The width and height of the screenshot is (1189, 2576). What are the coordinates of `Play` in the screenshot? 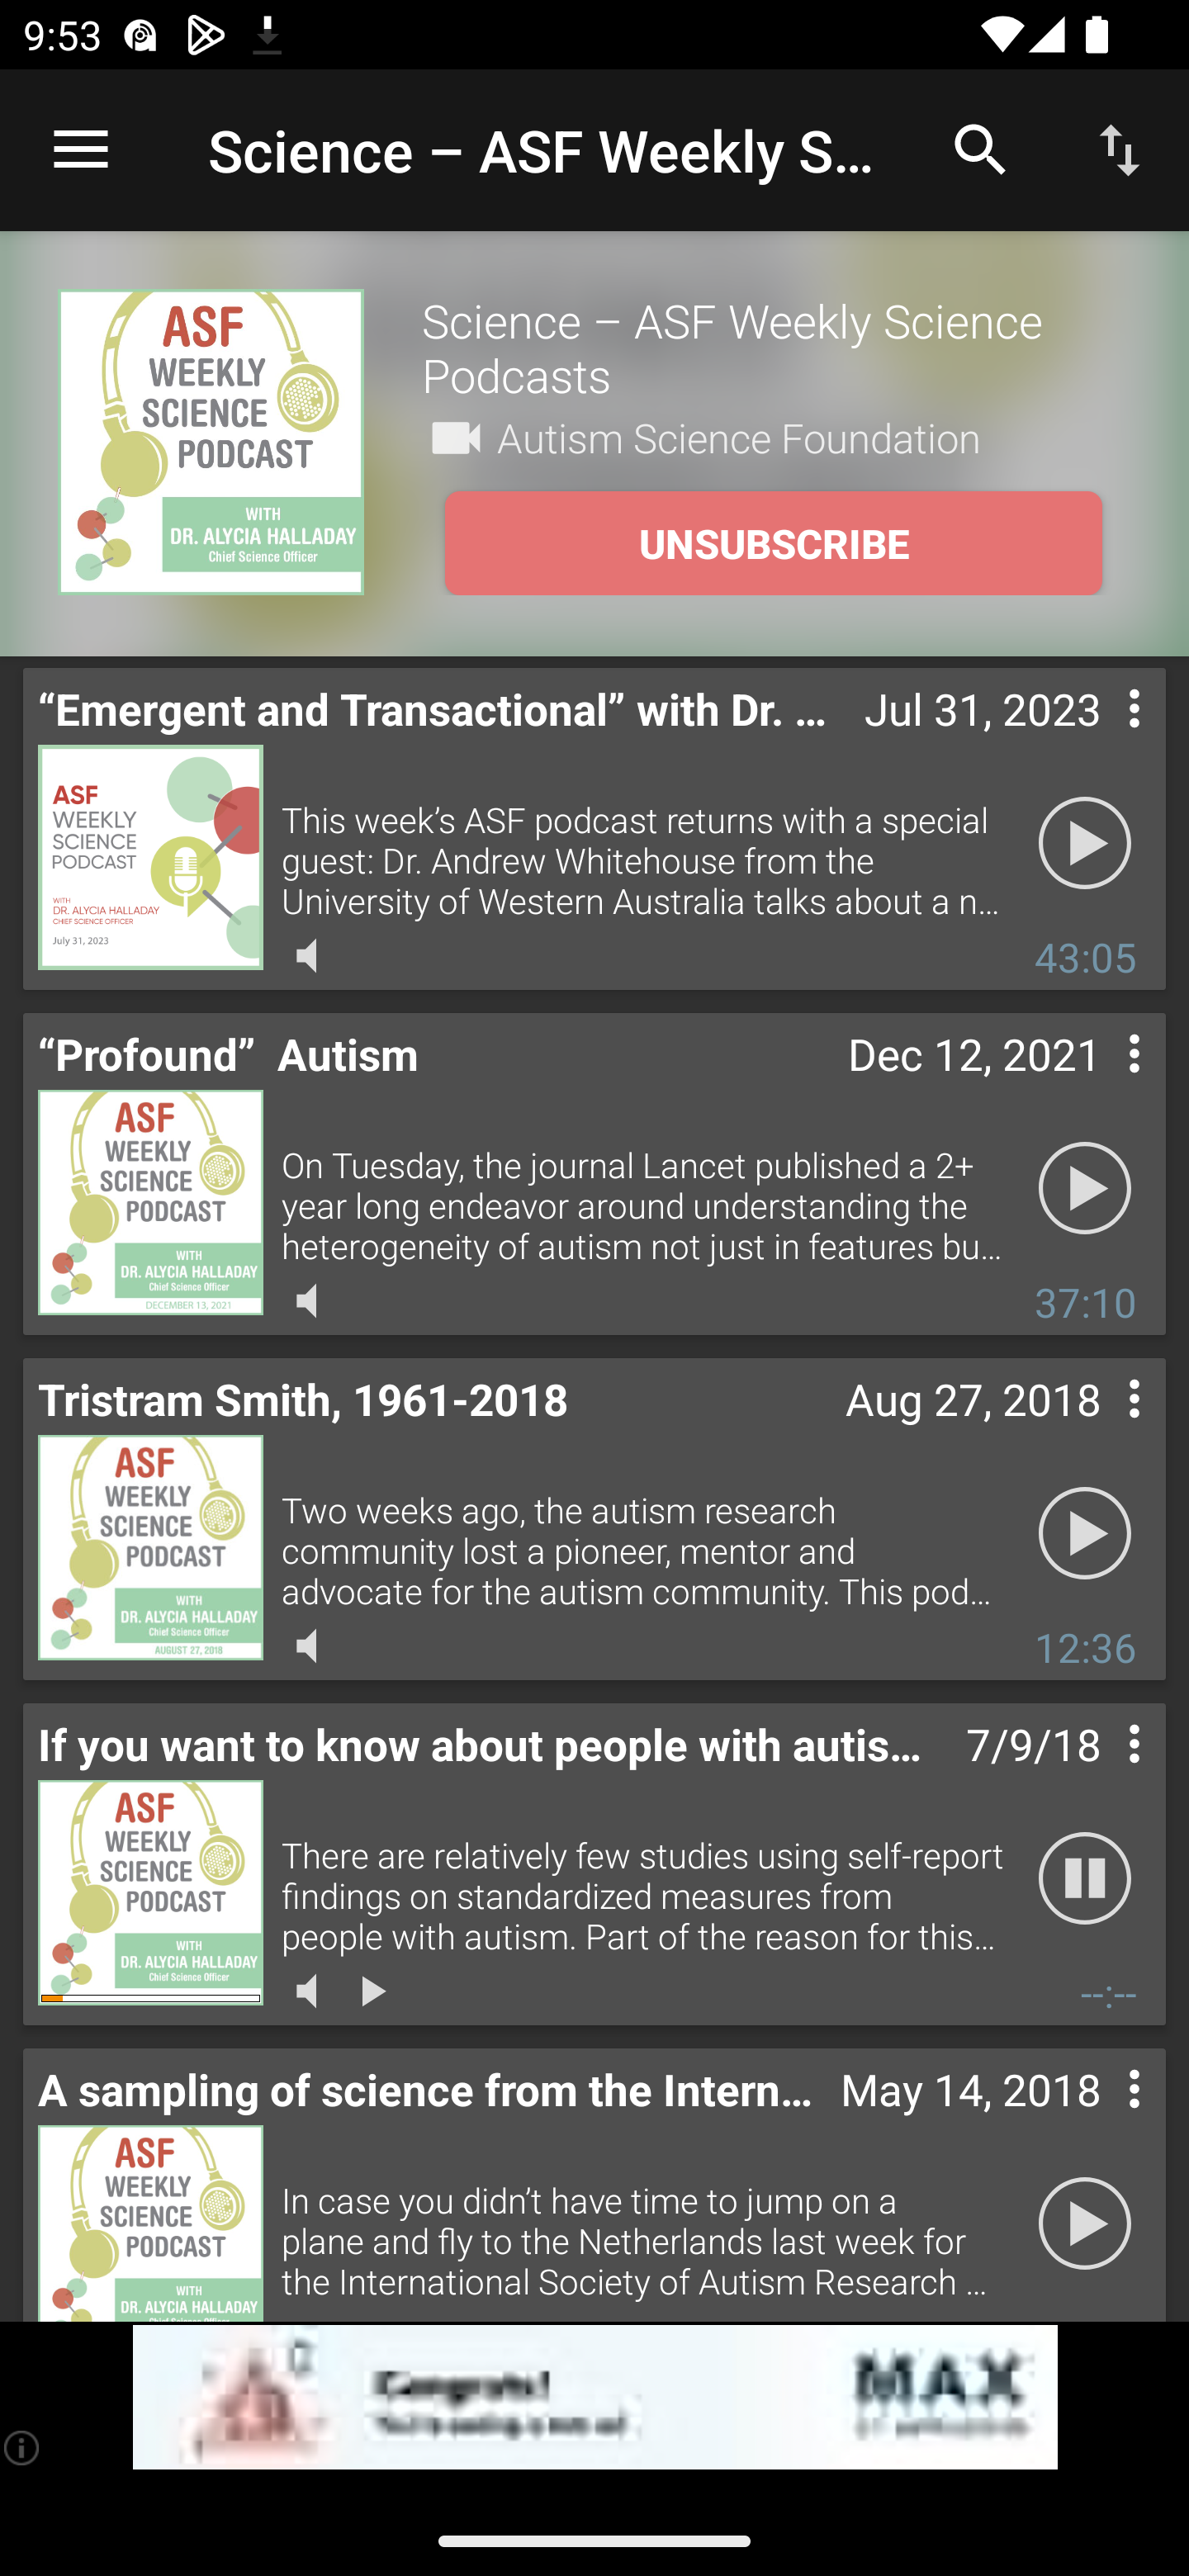 It's located at (1085, 844).